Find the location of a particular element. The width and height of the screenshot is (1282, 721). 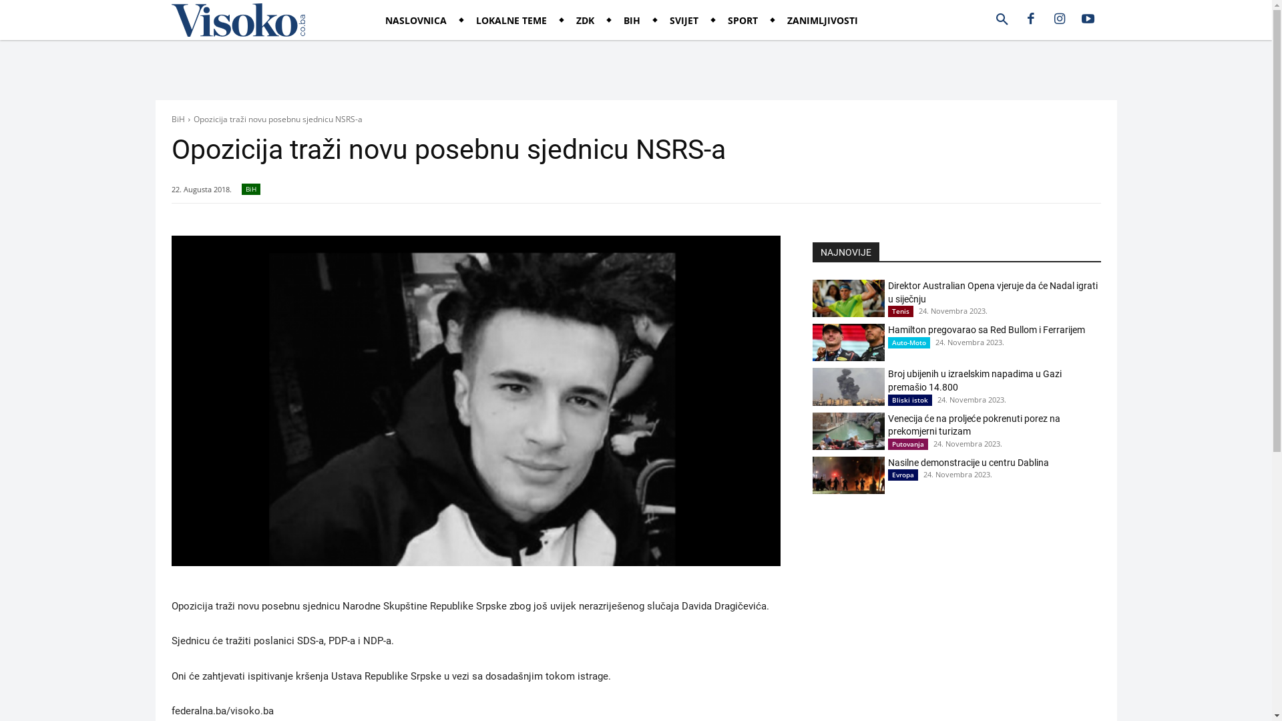

Evropa is located at coordinates (903, 475).